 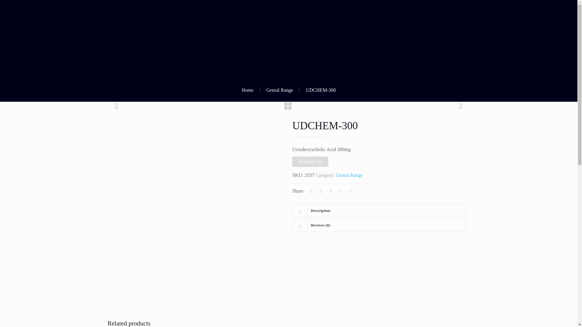 I want to click on Genral Range, so click(x=279, y=90).